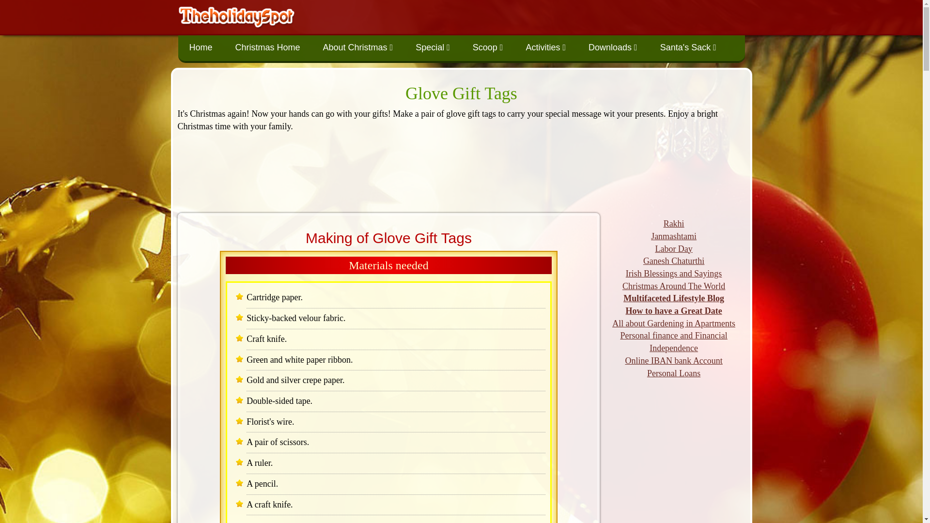  Describe the element at coordinates (267, 47) in the screenshot. I see `Christmas Home` at that location.